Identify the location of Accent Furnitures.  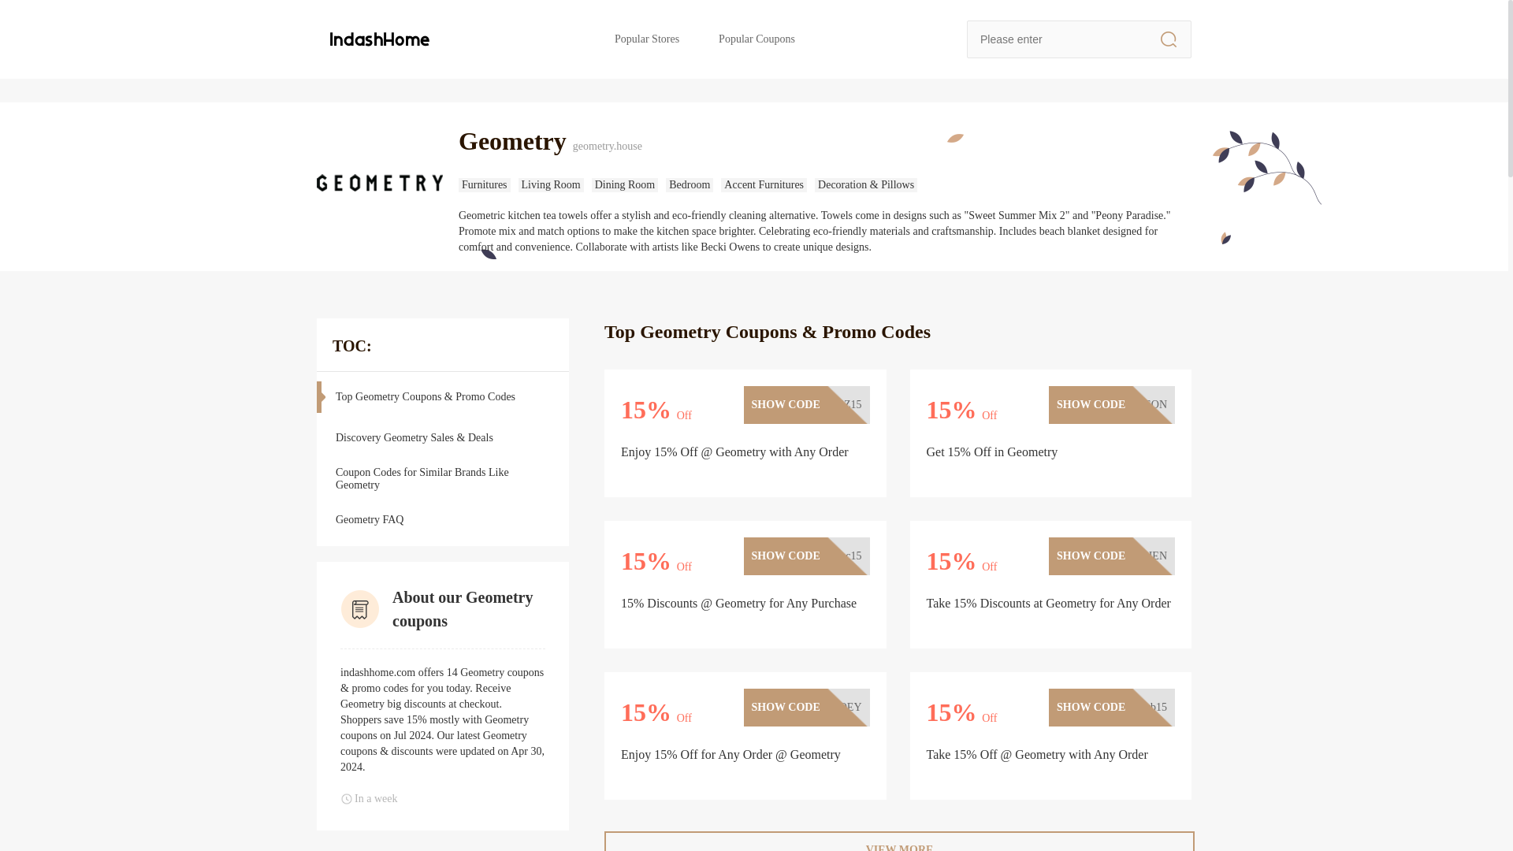
(764, 184).